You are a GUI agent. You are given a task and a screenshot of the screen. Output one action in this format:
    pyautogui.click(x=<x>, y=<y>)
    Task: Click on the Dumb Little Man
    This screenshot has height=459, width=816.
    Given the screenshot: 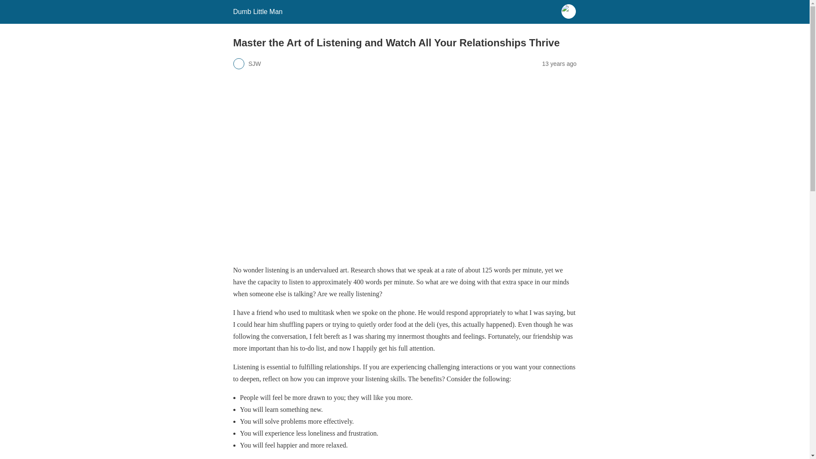 What is the action you would take?
    pyautogui.click(x=258, y=11)
    